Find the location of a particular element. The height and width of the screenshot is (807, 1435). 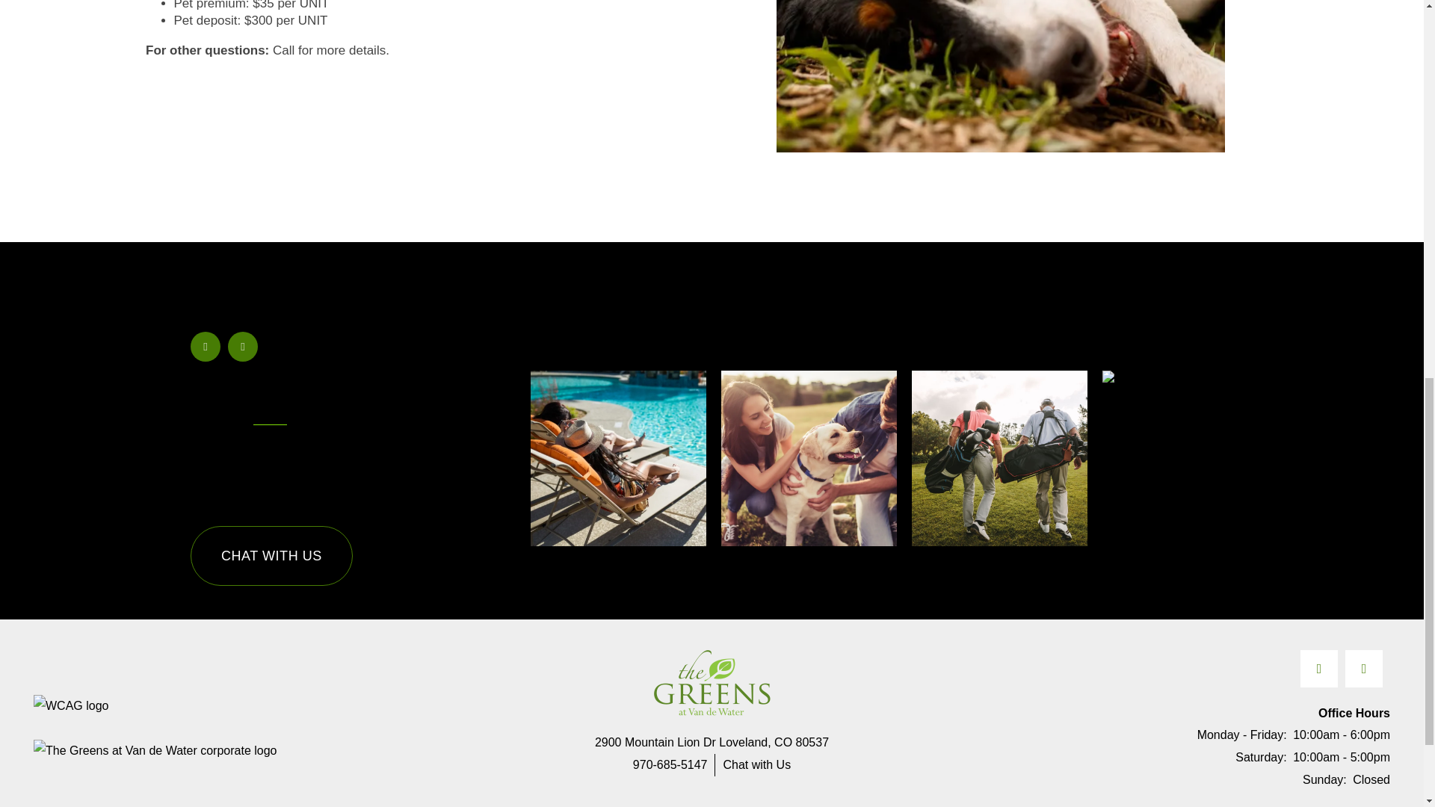

CHAT WITH US is located at coordinates (272, 556).